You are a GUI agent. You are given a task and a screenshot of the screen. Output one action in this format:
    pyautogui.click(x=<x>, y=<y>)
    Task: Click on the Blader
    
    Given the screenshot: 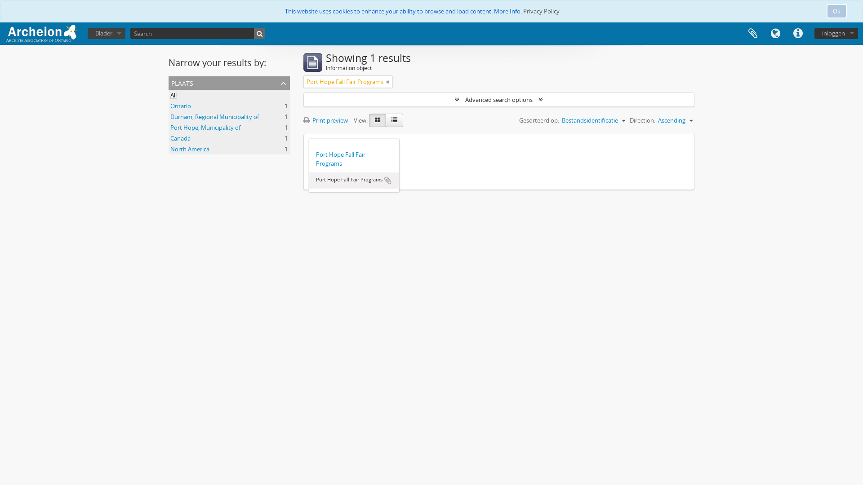 What is the action you would take?
    pyautogui.click(x=107, y=33)
    